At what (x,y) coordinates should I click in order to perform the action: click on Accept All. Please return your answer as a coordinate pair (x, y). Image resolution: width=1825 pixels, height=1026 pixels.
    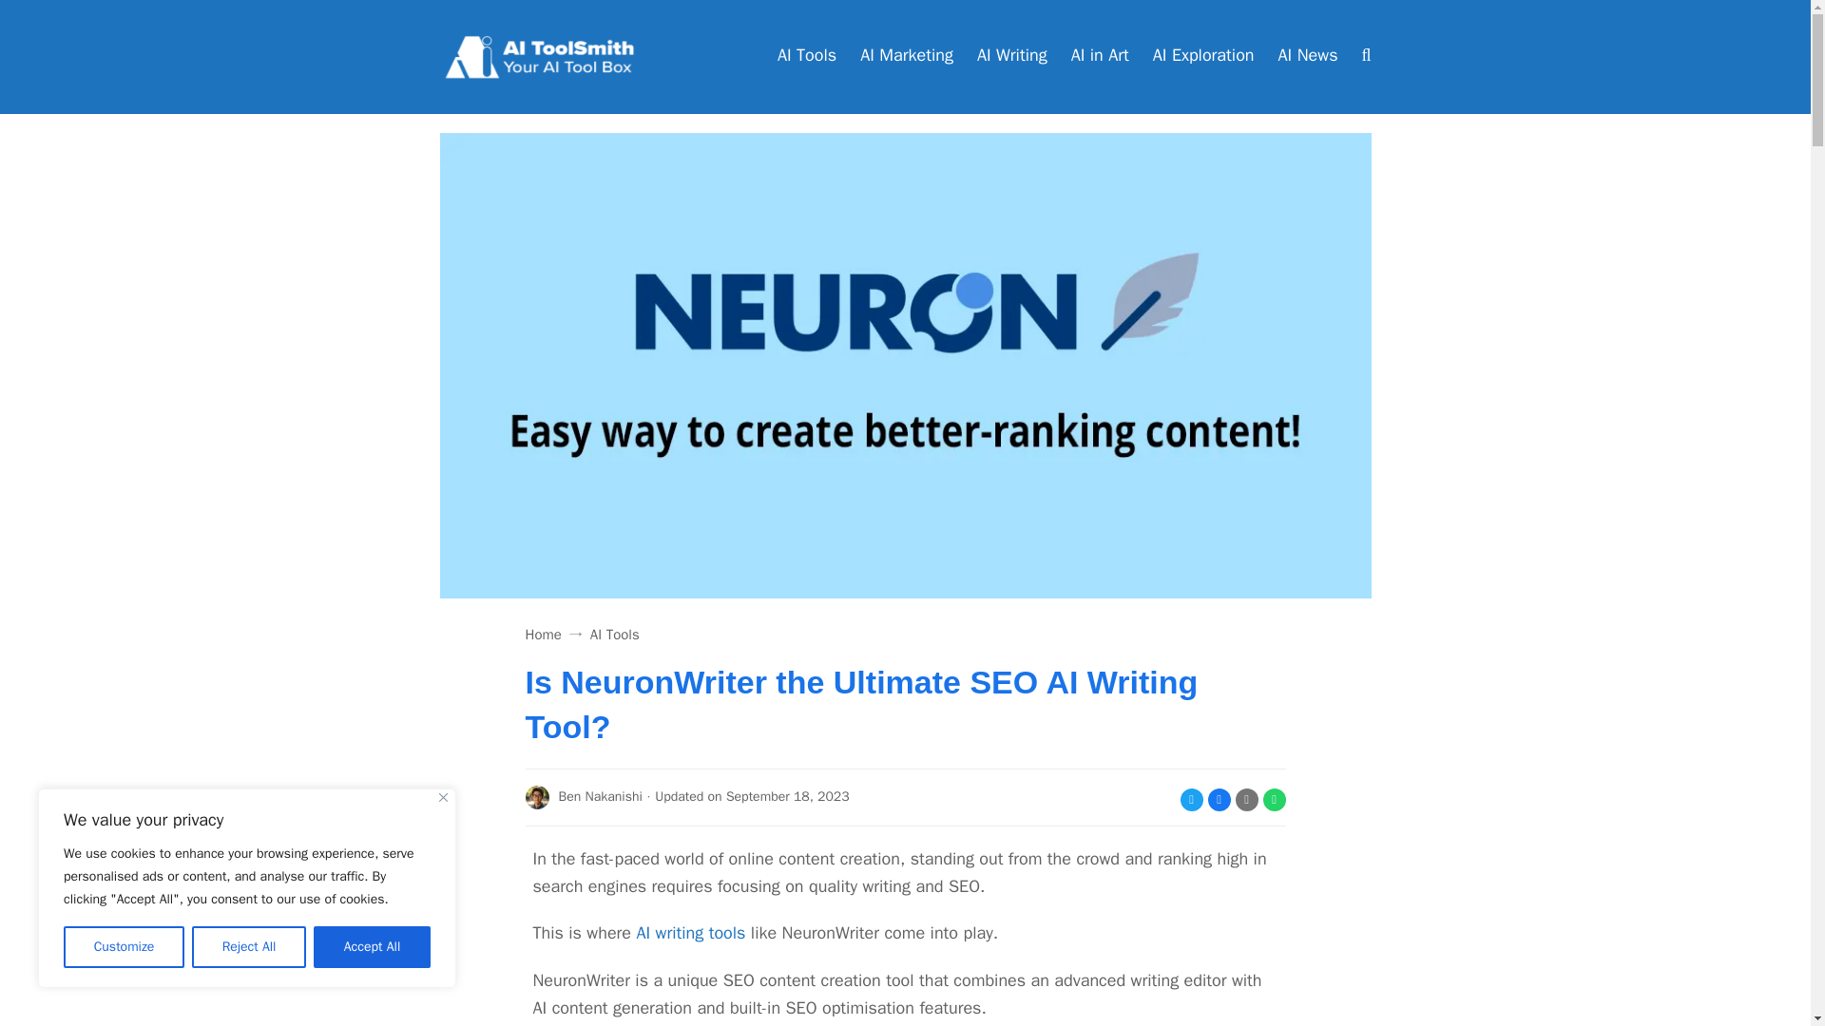
    Looking at the image, I should click on (373, 947).